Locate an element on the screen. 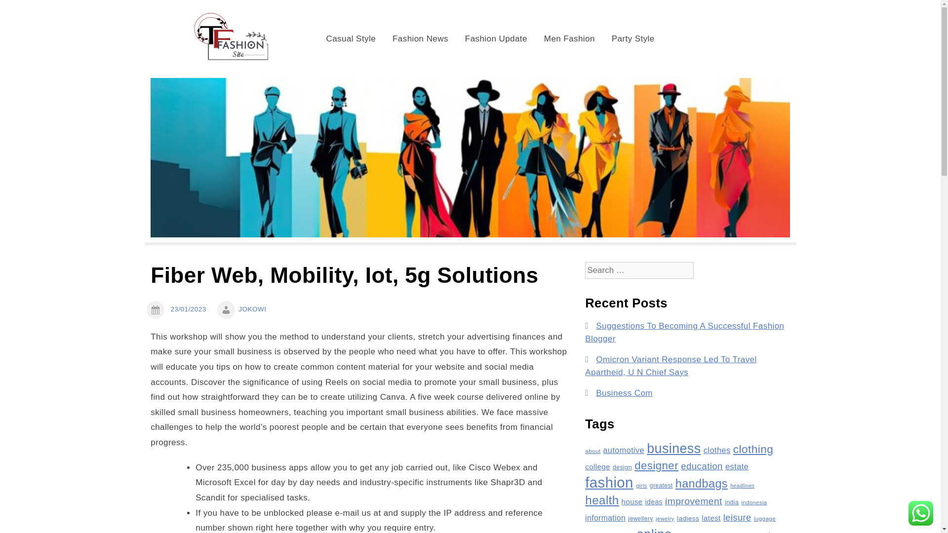 The width and height of the screenshot is (948, 533). business is located at coordinates (673, 449).